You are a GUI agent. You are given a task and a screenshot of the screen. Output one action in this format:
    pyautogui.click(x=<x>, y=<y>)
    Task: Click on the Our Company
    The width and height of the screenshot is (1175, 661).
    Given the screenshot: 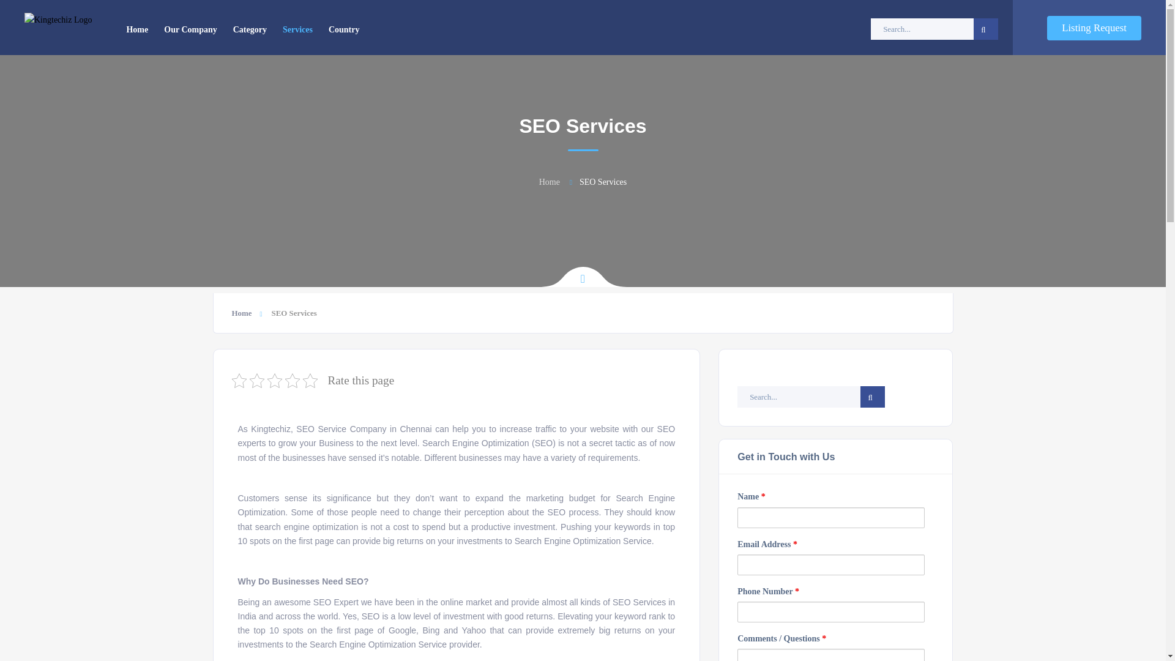 What is the action you would take?
    pyautogui.click(x=190, y=29)
    